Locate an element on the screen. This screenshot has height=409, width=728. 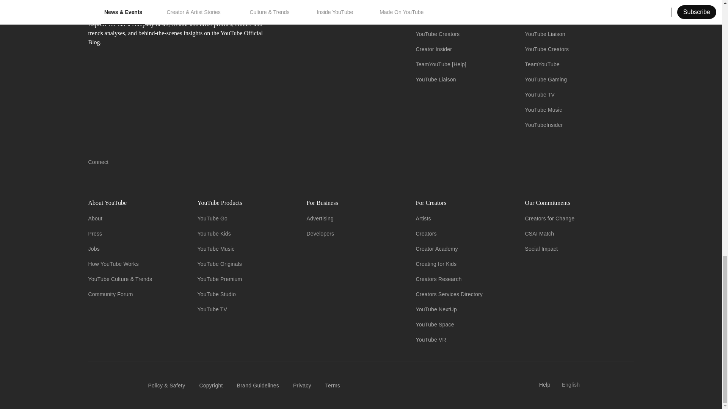
YouTube Creators is located at coordinates (438, 34).